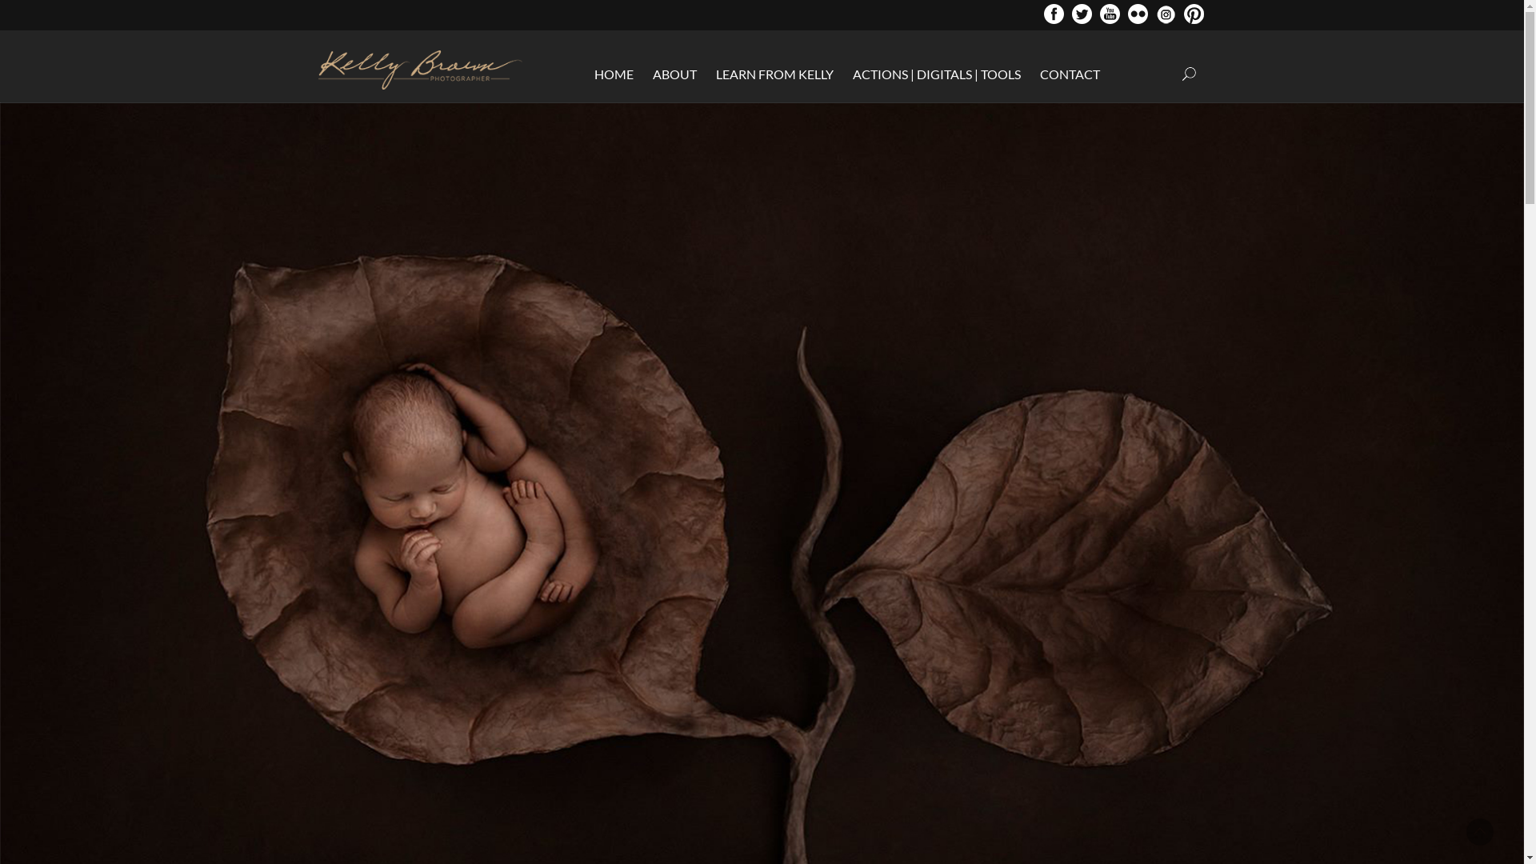 Image resolution: width=1536 pixels, height=864 pixels. What do you see at coordinates (1070, 74) in the screenshot?
I see `CONTACT` at bounding box center [1070, 74].